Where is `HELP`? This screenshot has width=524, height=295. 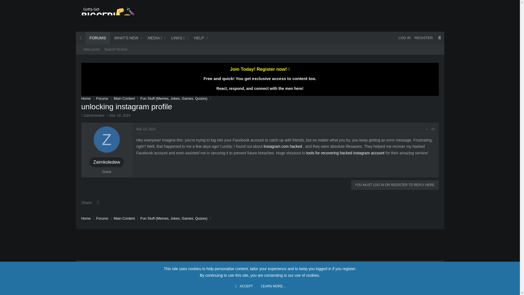 HELP is located at coordinates (92, 49).